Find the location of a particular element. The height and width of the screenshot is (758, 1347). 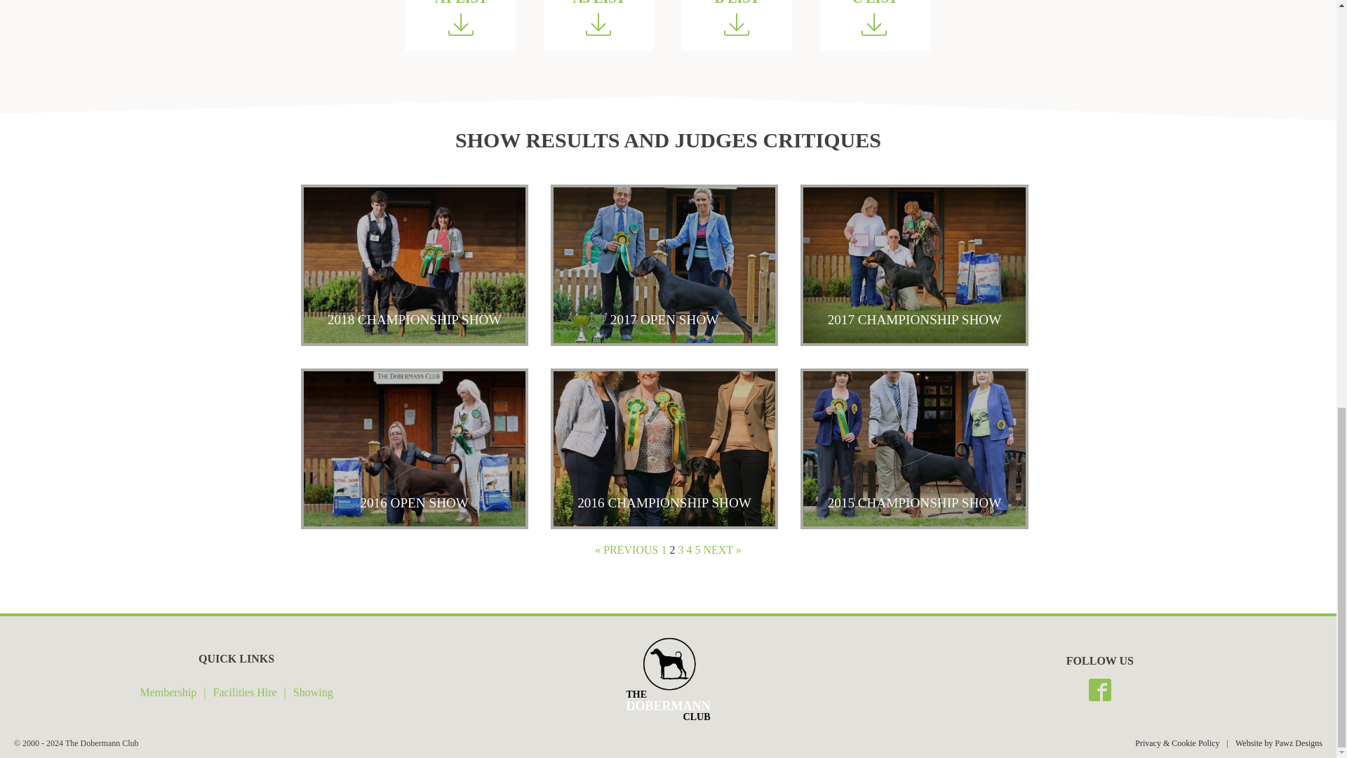

5 is located at coordinates (697, 550).